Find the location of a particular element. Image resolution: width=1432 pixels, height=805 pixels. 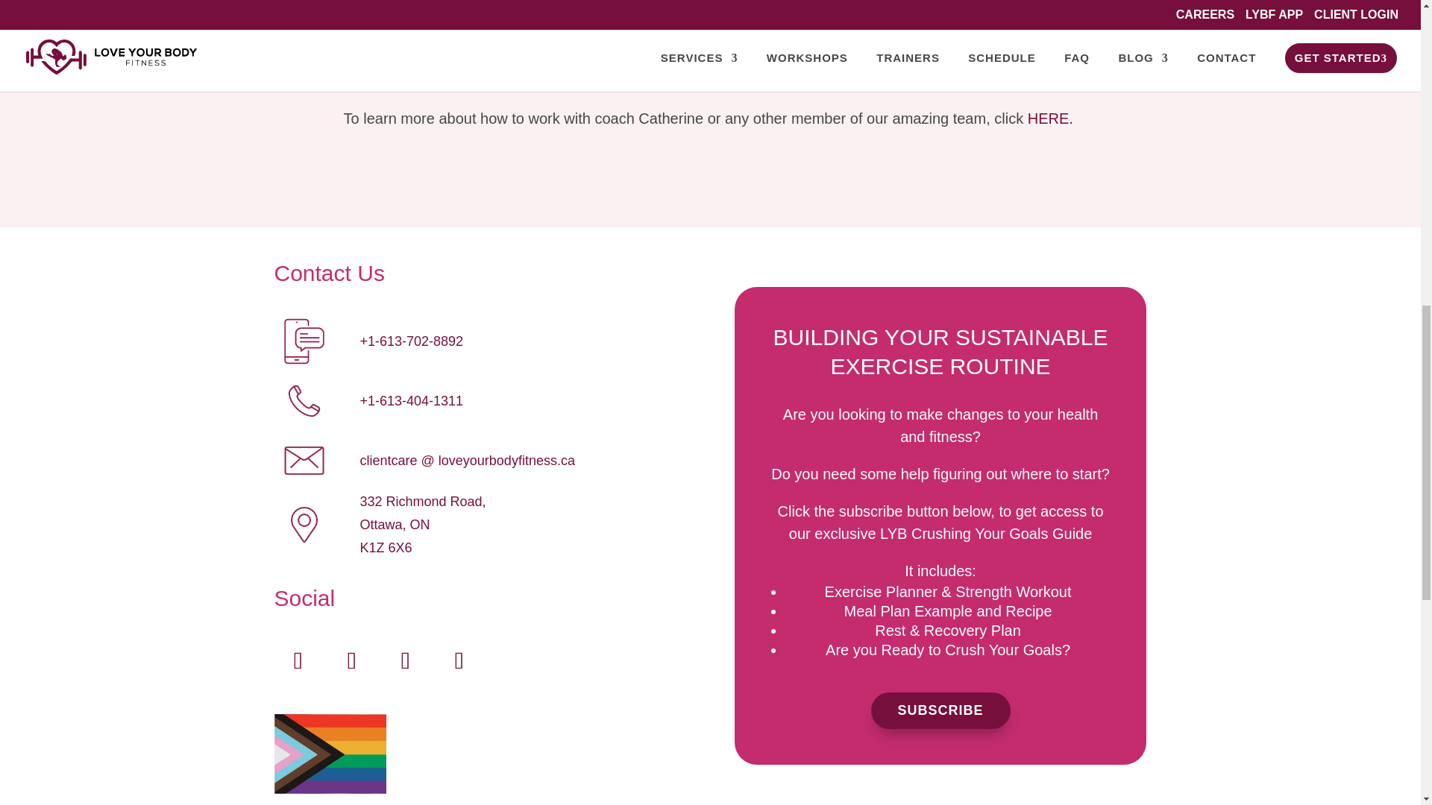

Follow on LinkedIn is located at coordinates (459, 660).